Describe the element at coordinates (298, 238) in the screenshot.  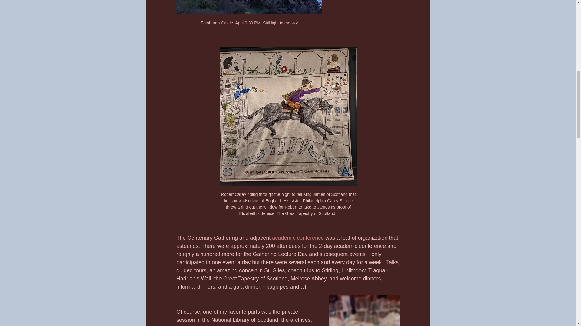
I see `academic conference` at that location.